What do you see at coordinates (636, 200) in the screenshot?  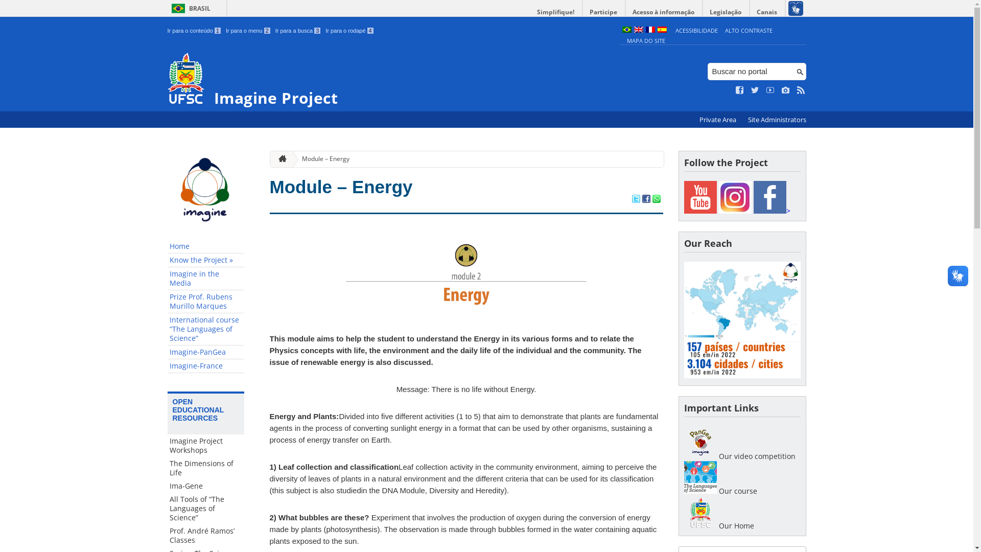 I see `Compartilhar no Twitter` at bounding box center [636, 200].